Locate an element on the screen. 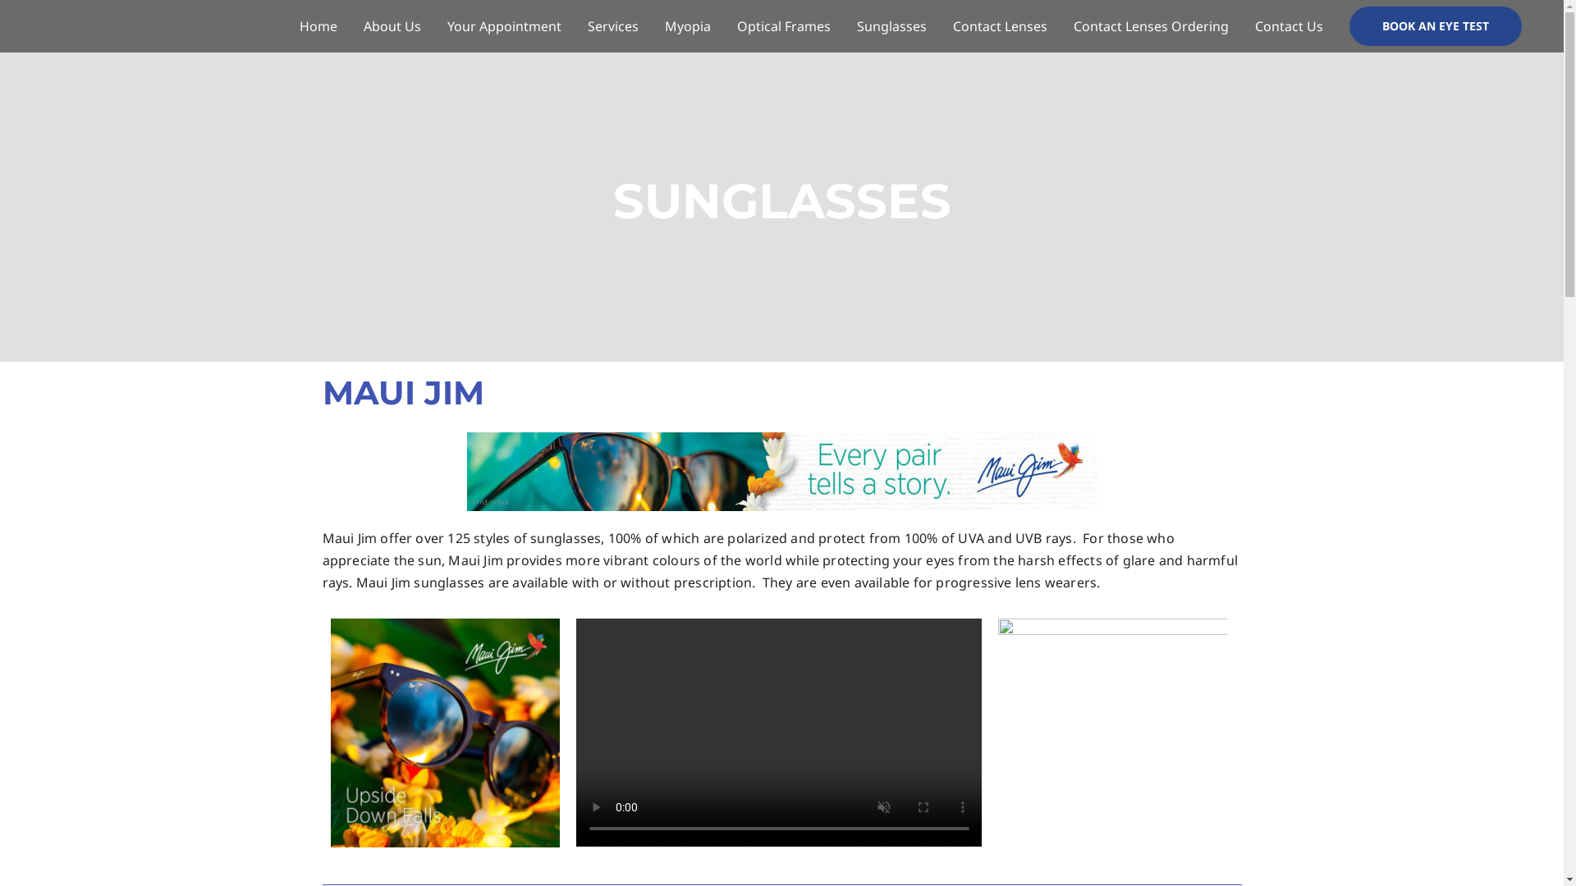  Contact Us is located at coordinates (1289, 26).